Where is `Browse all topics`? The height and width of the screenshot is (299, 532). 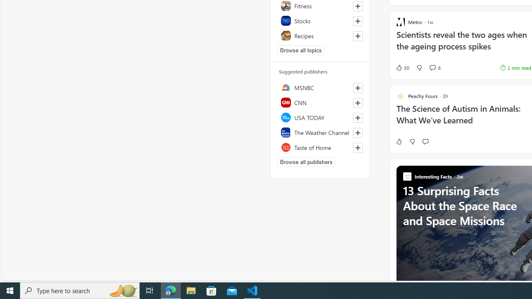
Browse all topics is located at coordinates (301, 50).